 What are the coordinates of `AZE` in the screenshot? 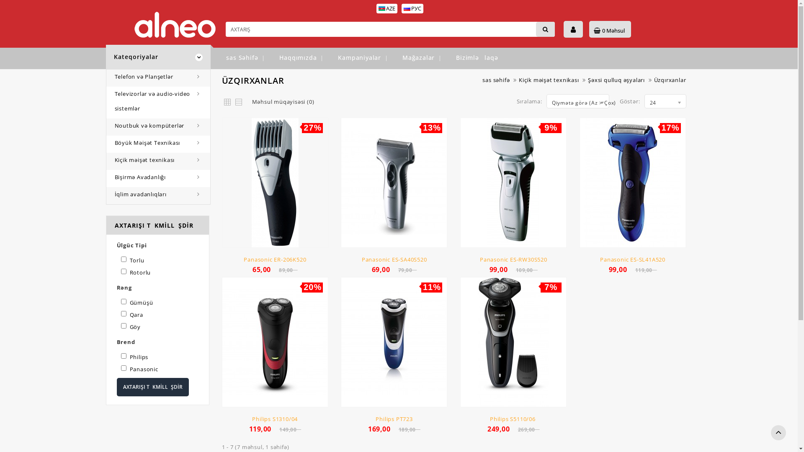 It's located at (382, 8).